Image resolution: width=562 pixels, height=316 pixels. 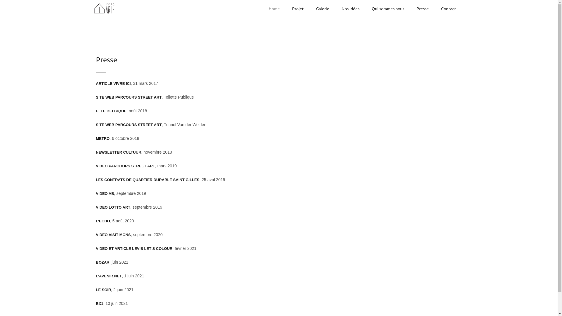 I want to click on Presse, so click(x=422, y=8).